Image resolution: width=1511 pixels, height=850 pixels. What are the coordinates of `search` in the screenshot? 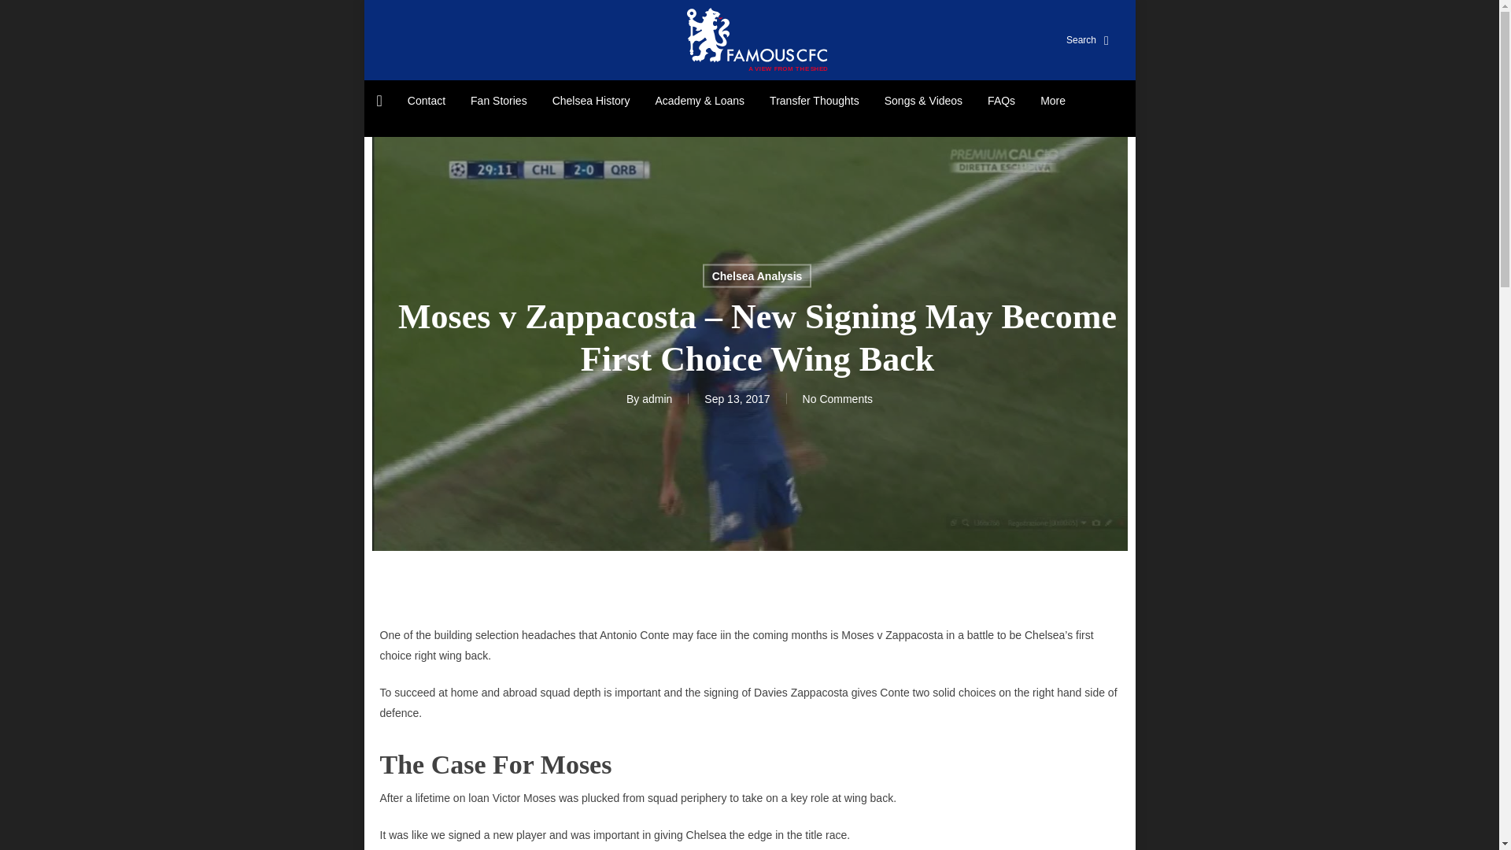 It's located at (1075, 39).